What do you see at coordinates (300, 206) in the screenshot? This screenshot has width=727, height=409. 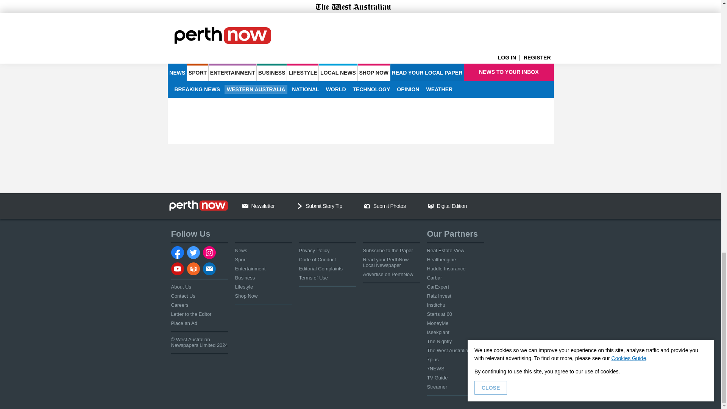 I see `Chevron Down Icon` at bounding box center [300, 206].